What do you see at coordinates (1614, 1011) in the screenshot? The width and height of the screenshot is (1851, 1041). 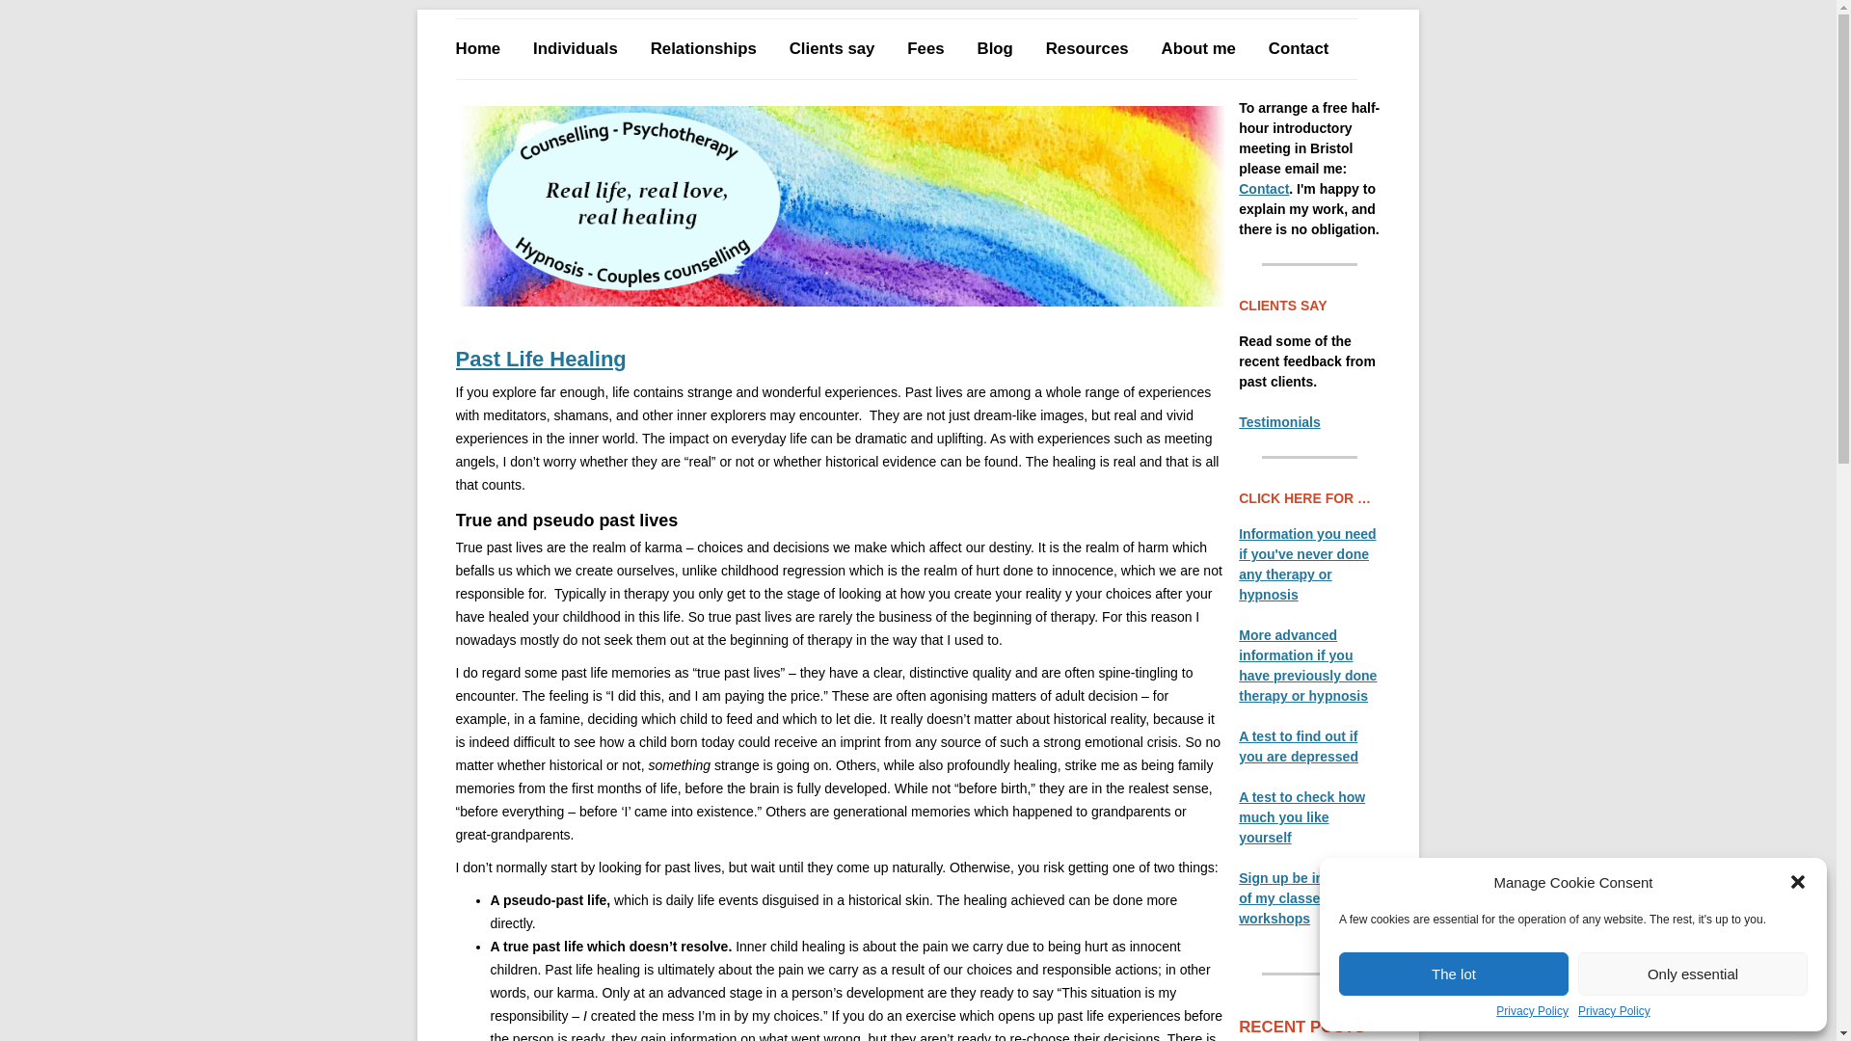 I see `Privacy Policy` at bounding box center [1614, 1011].